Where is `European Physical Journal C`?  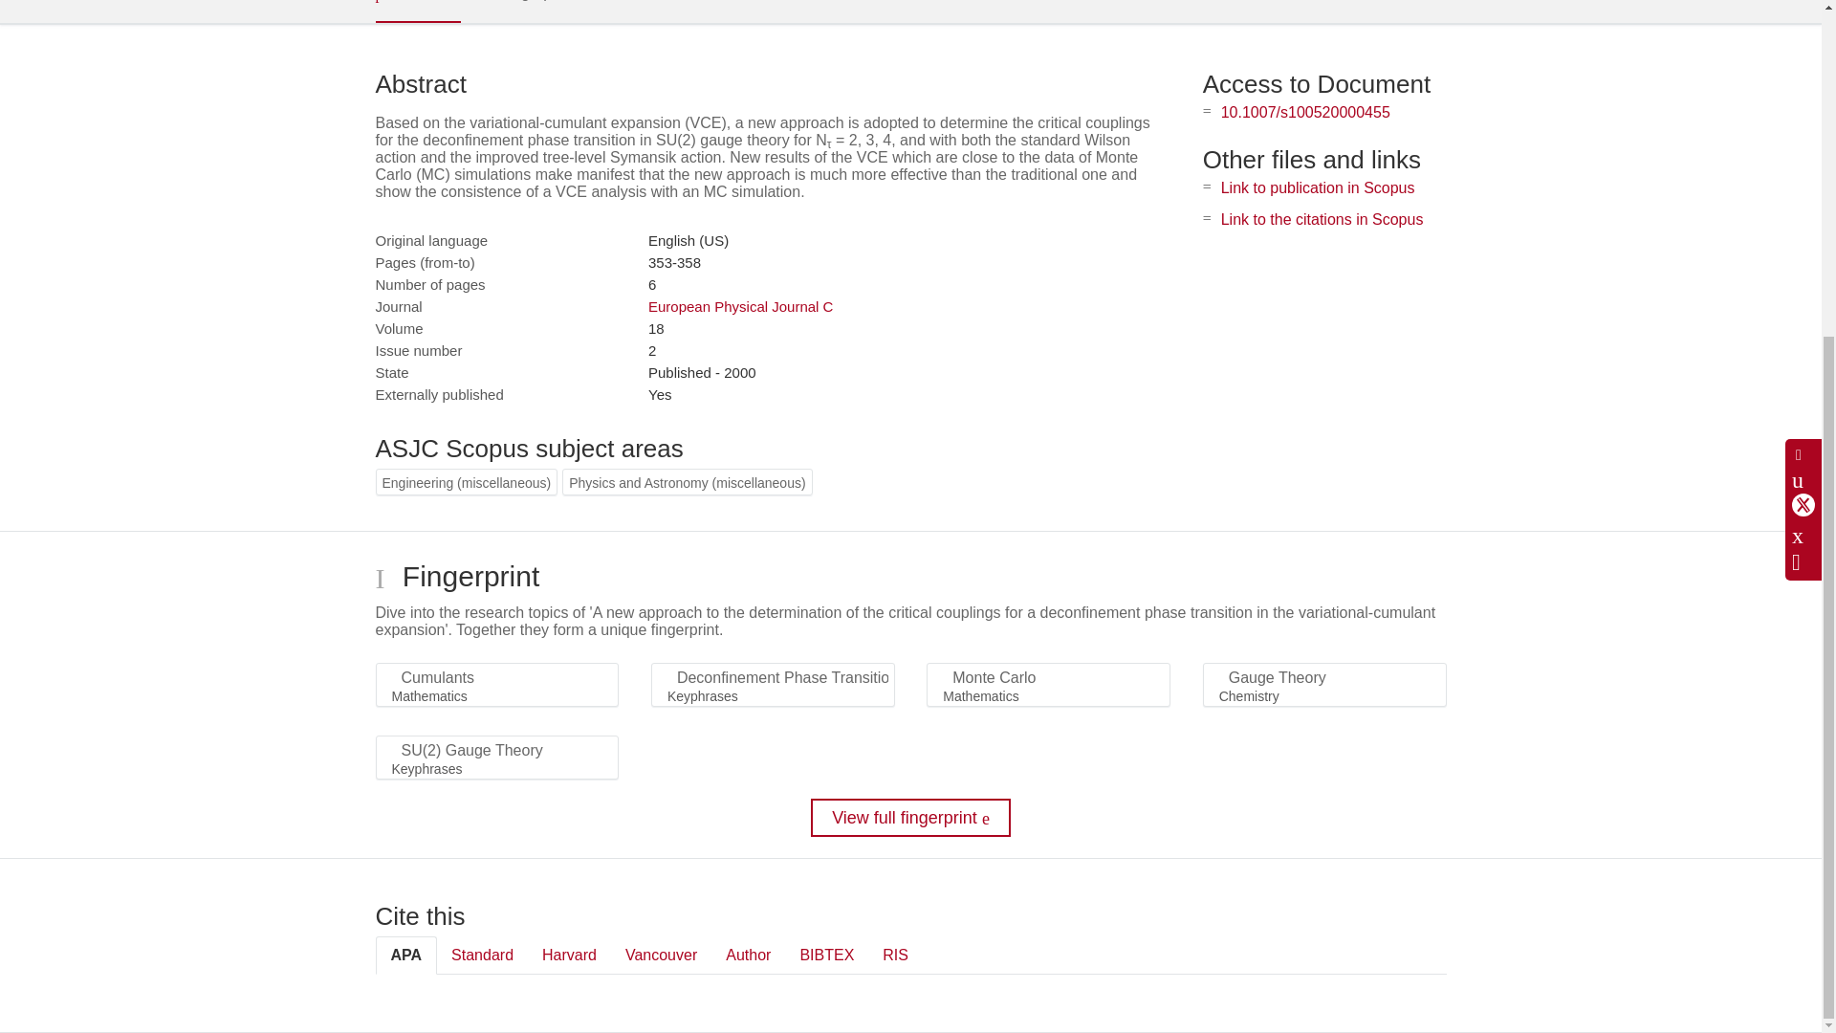
European Physical Journal C is located at coordinates (740, 306).